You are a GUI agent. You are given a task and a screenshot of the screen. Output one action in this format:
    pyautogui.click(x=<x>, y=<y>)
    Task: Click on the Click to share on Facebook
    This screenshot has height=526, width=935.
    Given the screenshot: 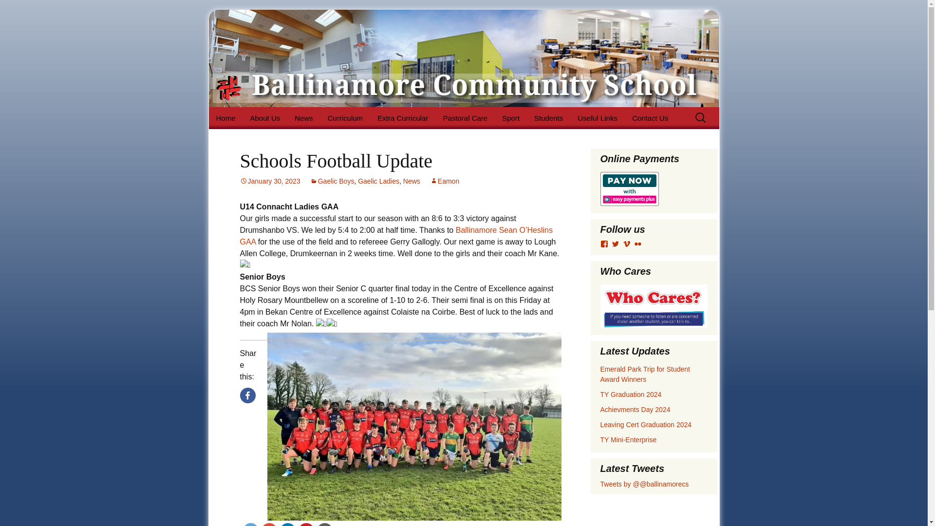 What is the action you would take?
    pyautogui.click(x=247, y=395)
    